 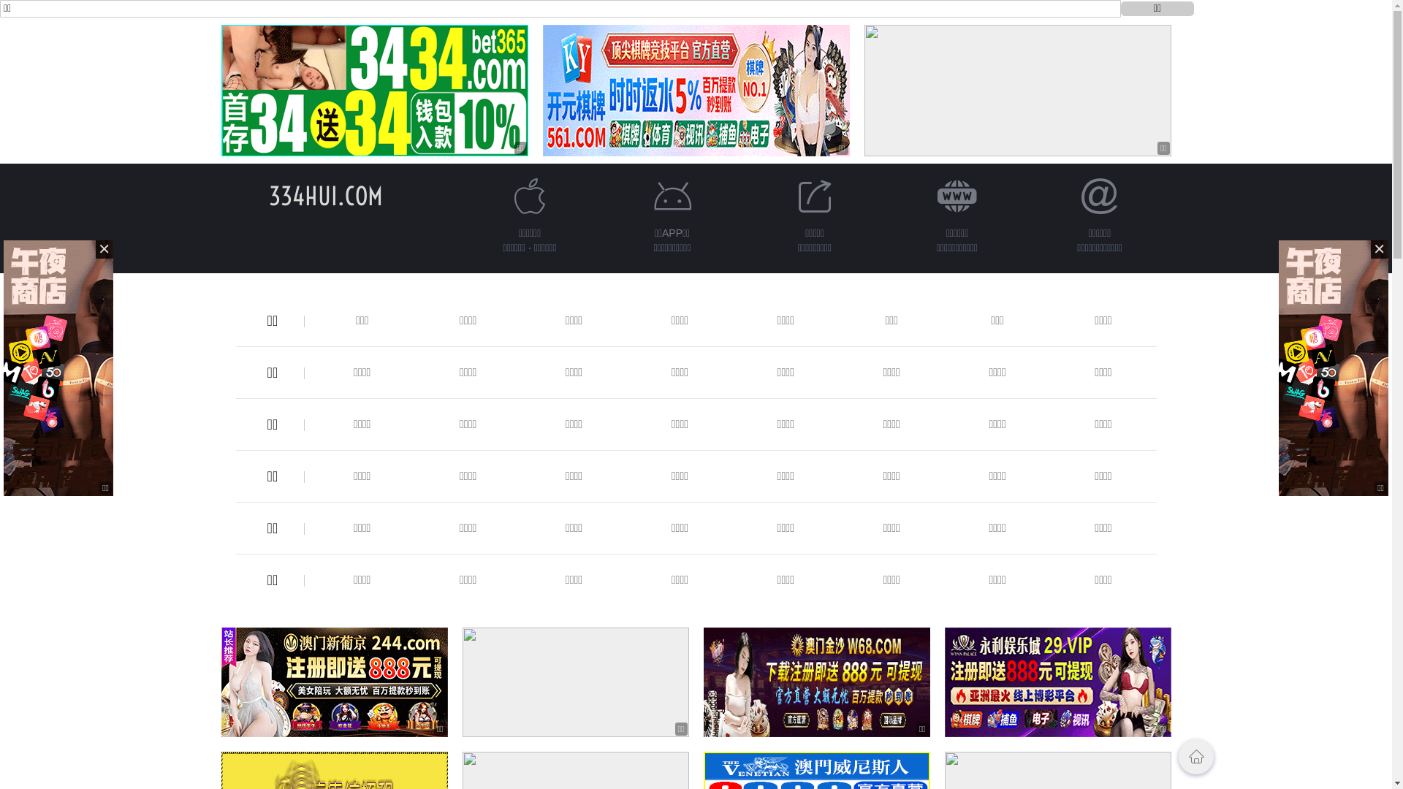 What do you see at coordinates (326, 196) in the screenshot?
I see `334HUI.COM` at bounding box center [326, 196].